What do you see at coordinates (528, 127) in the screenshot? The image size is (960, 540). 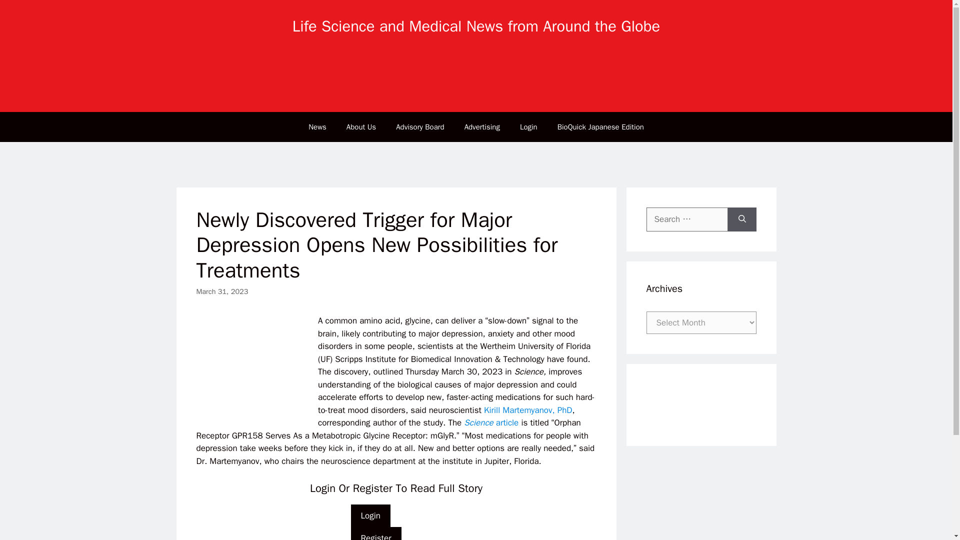 I see `Login` at bounding box center [528, 127].